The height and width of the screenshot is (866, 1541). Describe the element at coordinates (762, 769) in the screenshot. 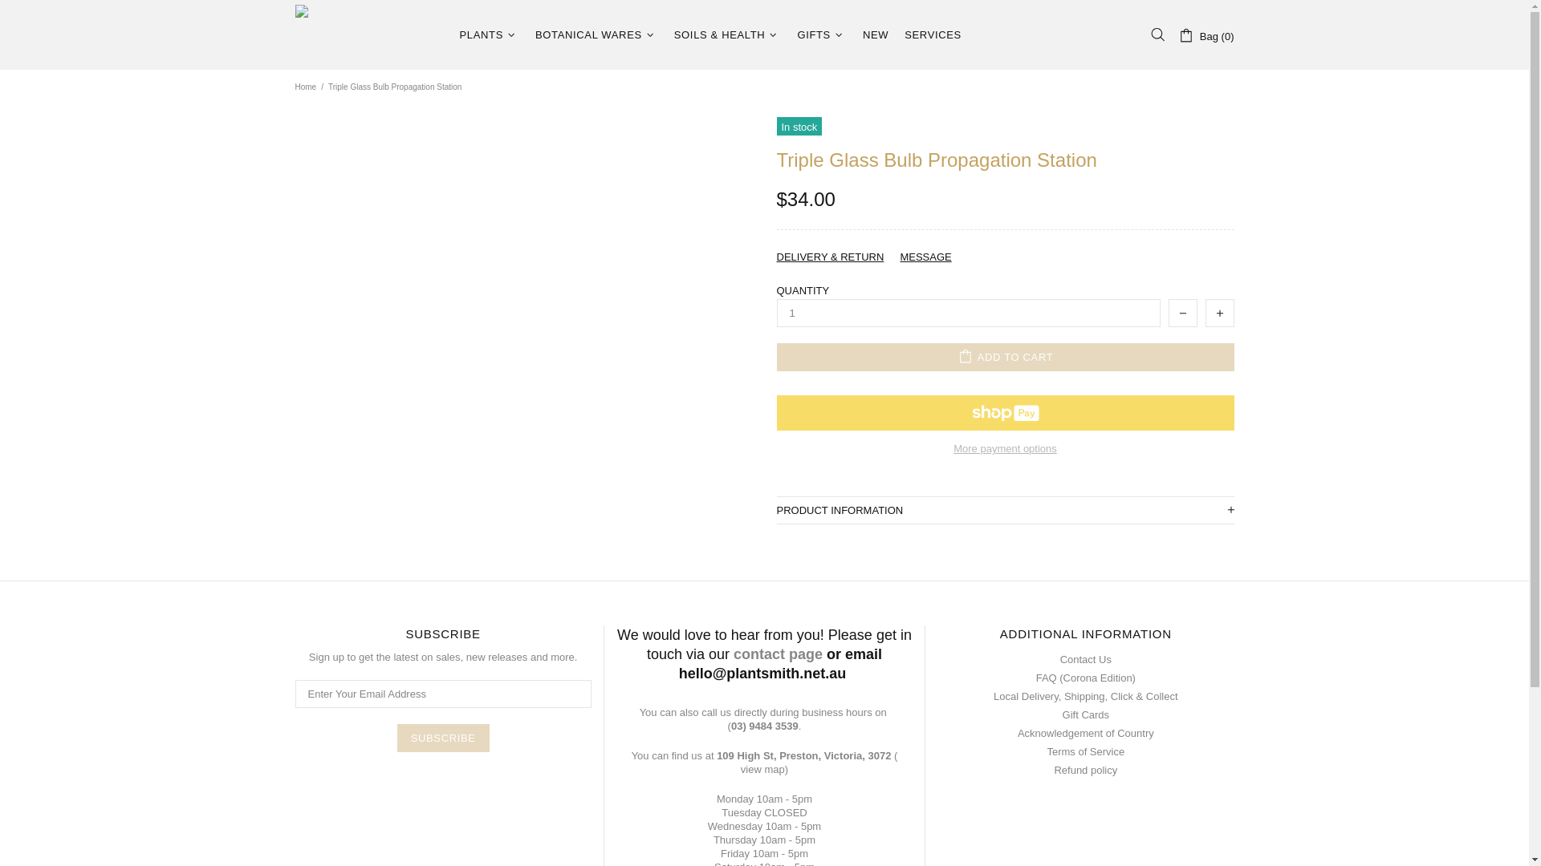

I see `Plantsmith Directions` at that location.